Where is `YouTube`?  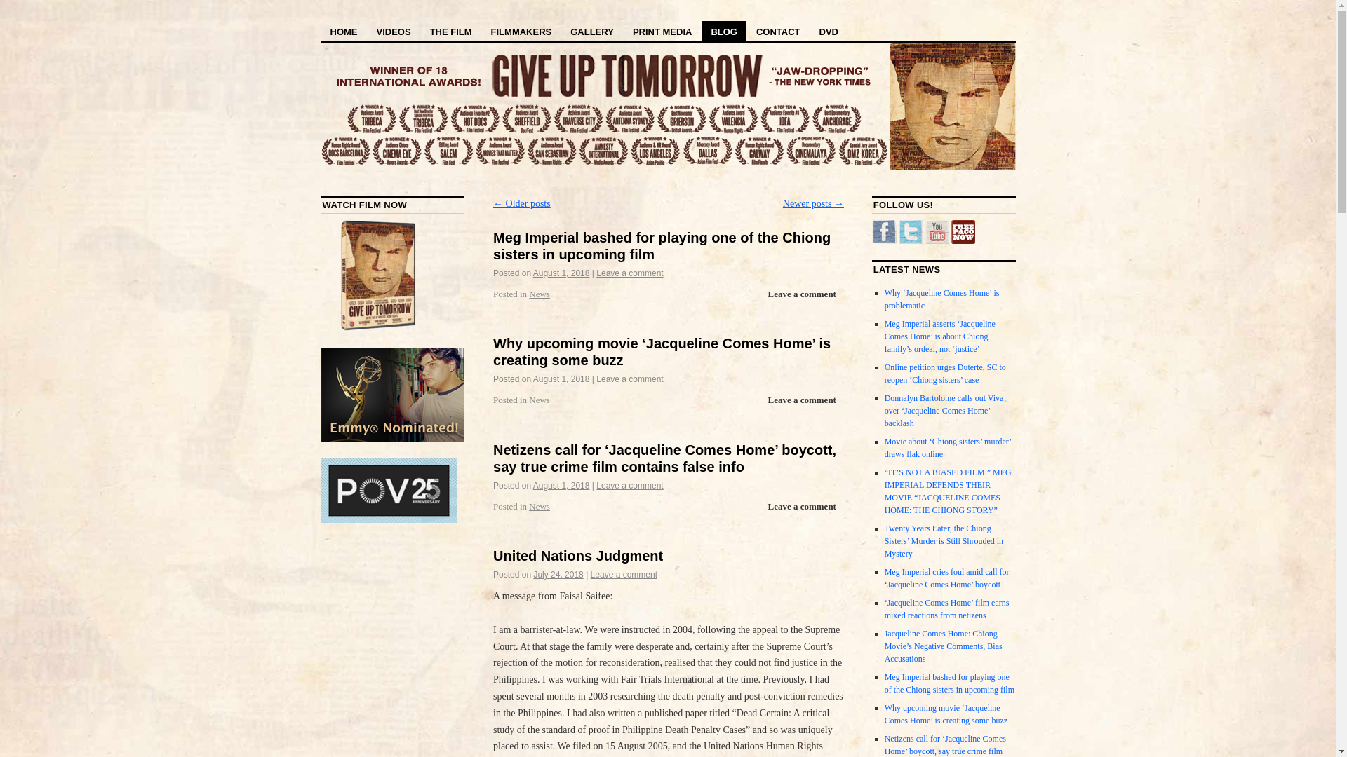 YouTube is located at coordinates (938, 241).